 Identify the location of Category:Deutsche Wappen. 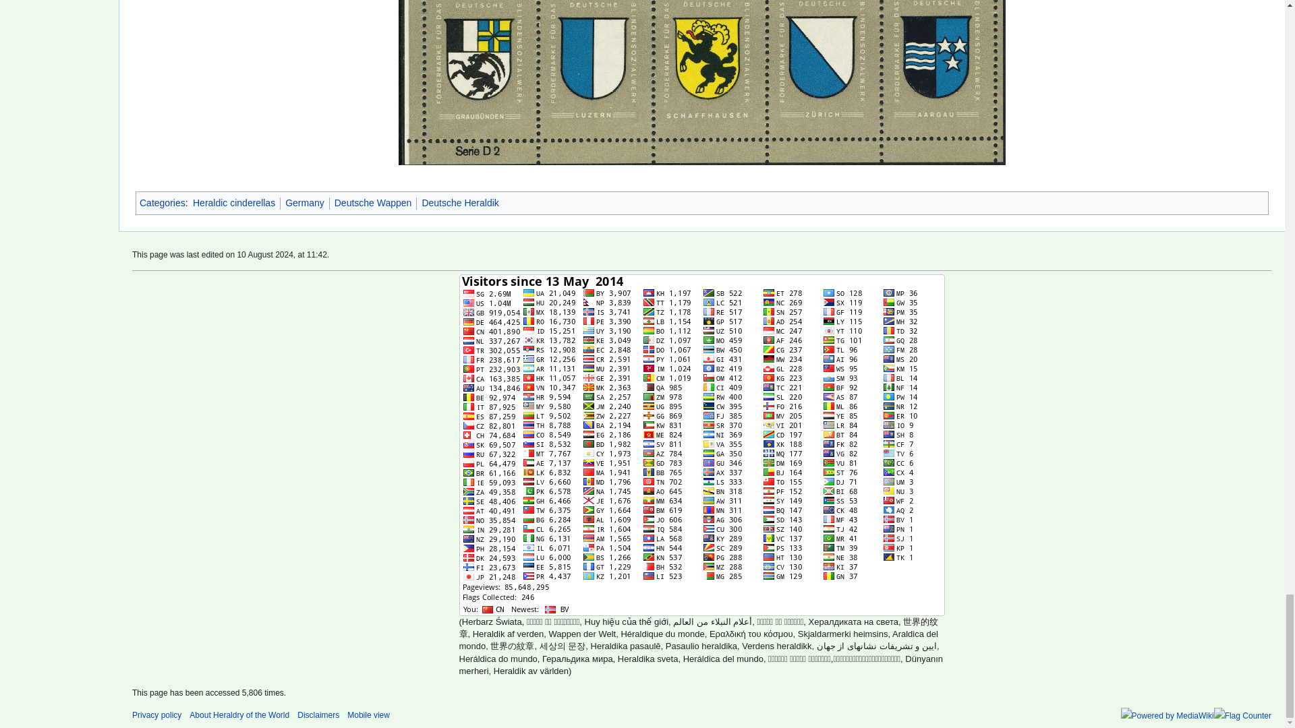
(372, 202).